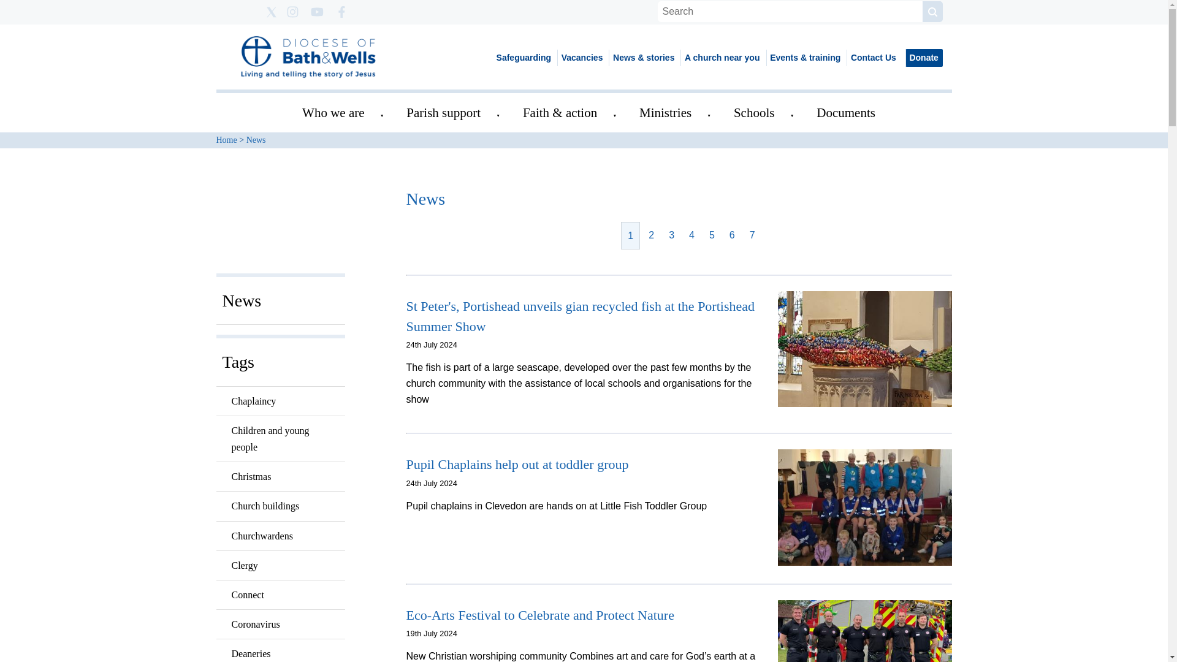 This screenshot has width=1177, height=662. Describe the element at coordinates (721, 58) in the screenshot. I see `A church near you` at that location.